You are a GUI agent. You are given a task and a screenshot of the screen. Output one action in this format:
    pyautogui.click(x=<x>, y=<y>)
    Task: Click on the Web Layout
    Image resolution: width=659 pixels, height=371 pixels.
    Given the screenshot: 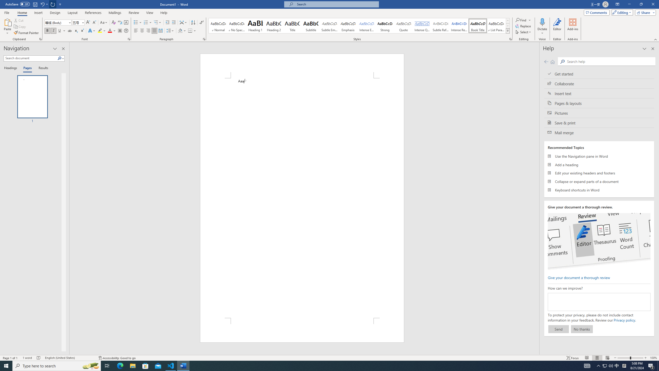 What is the action you would take?
    pyautogui.click(x=608, y=358)
    